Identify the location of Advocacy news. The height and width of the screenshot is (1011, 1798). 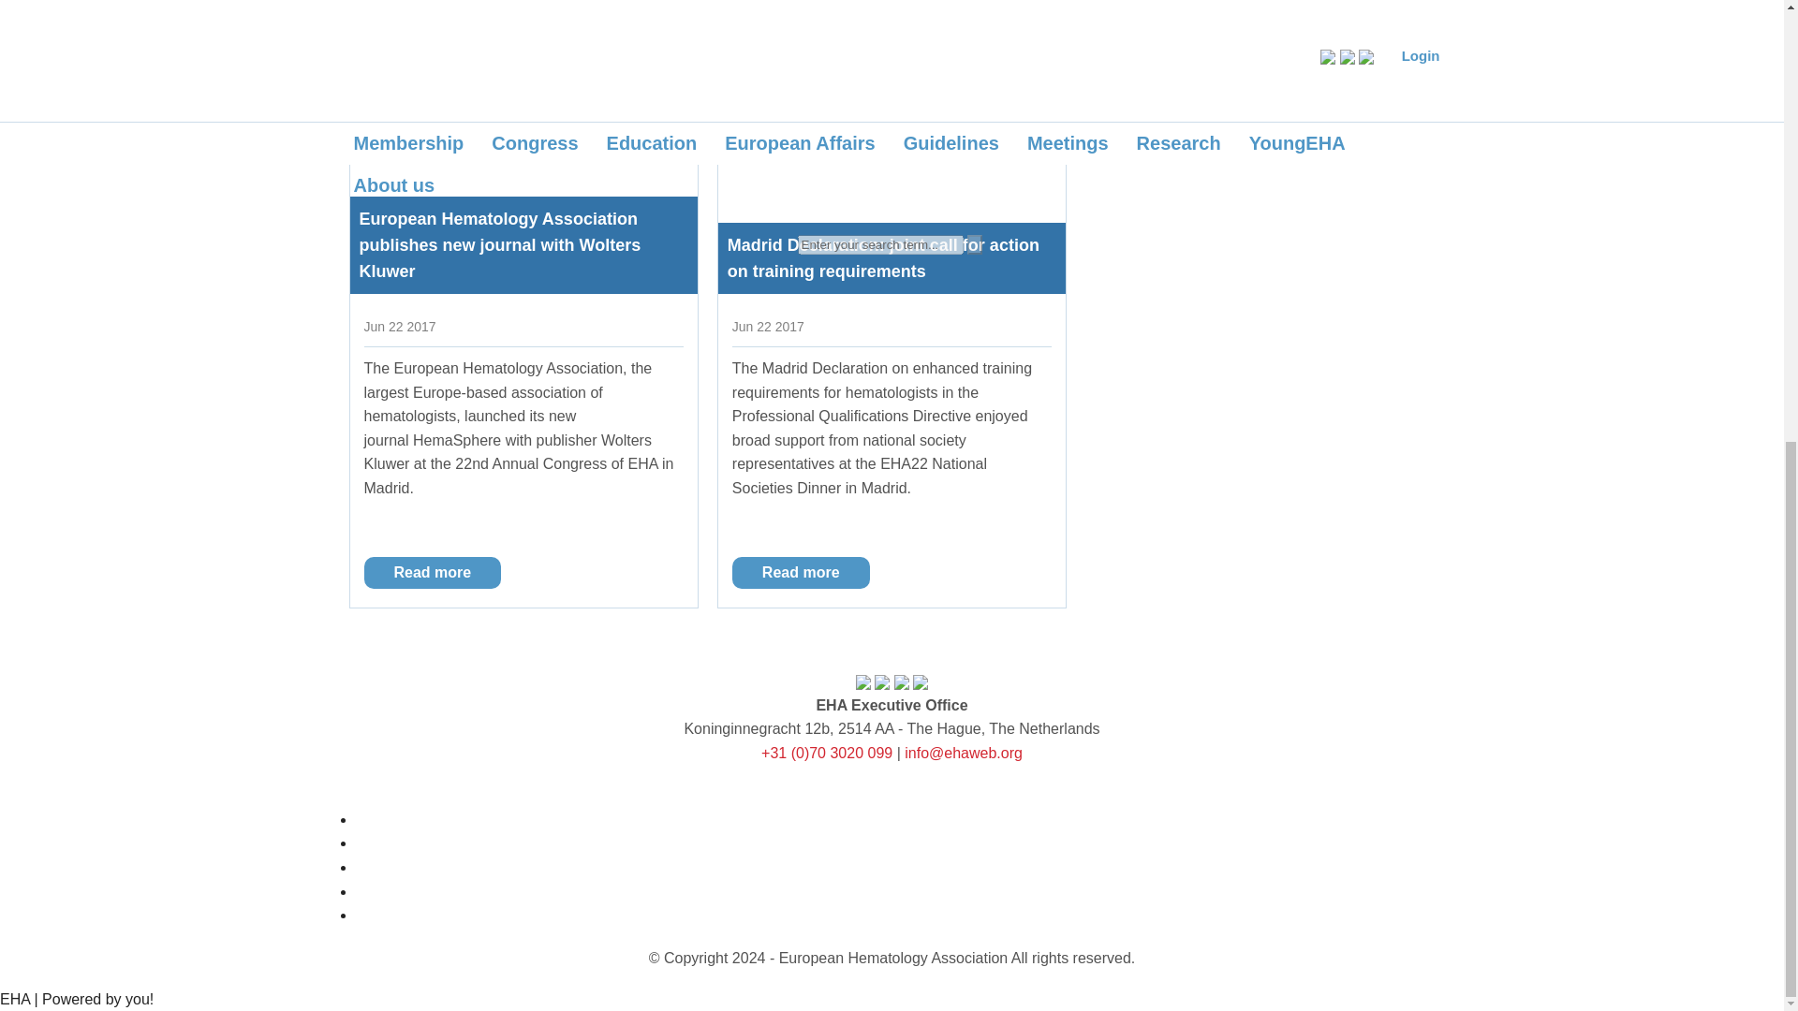
(536, 9).